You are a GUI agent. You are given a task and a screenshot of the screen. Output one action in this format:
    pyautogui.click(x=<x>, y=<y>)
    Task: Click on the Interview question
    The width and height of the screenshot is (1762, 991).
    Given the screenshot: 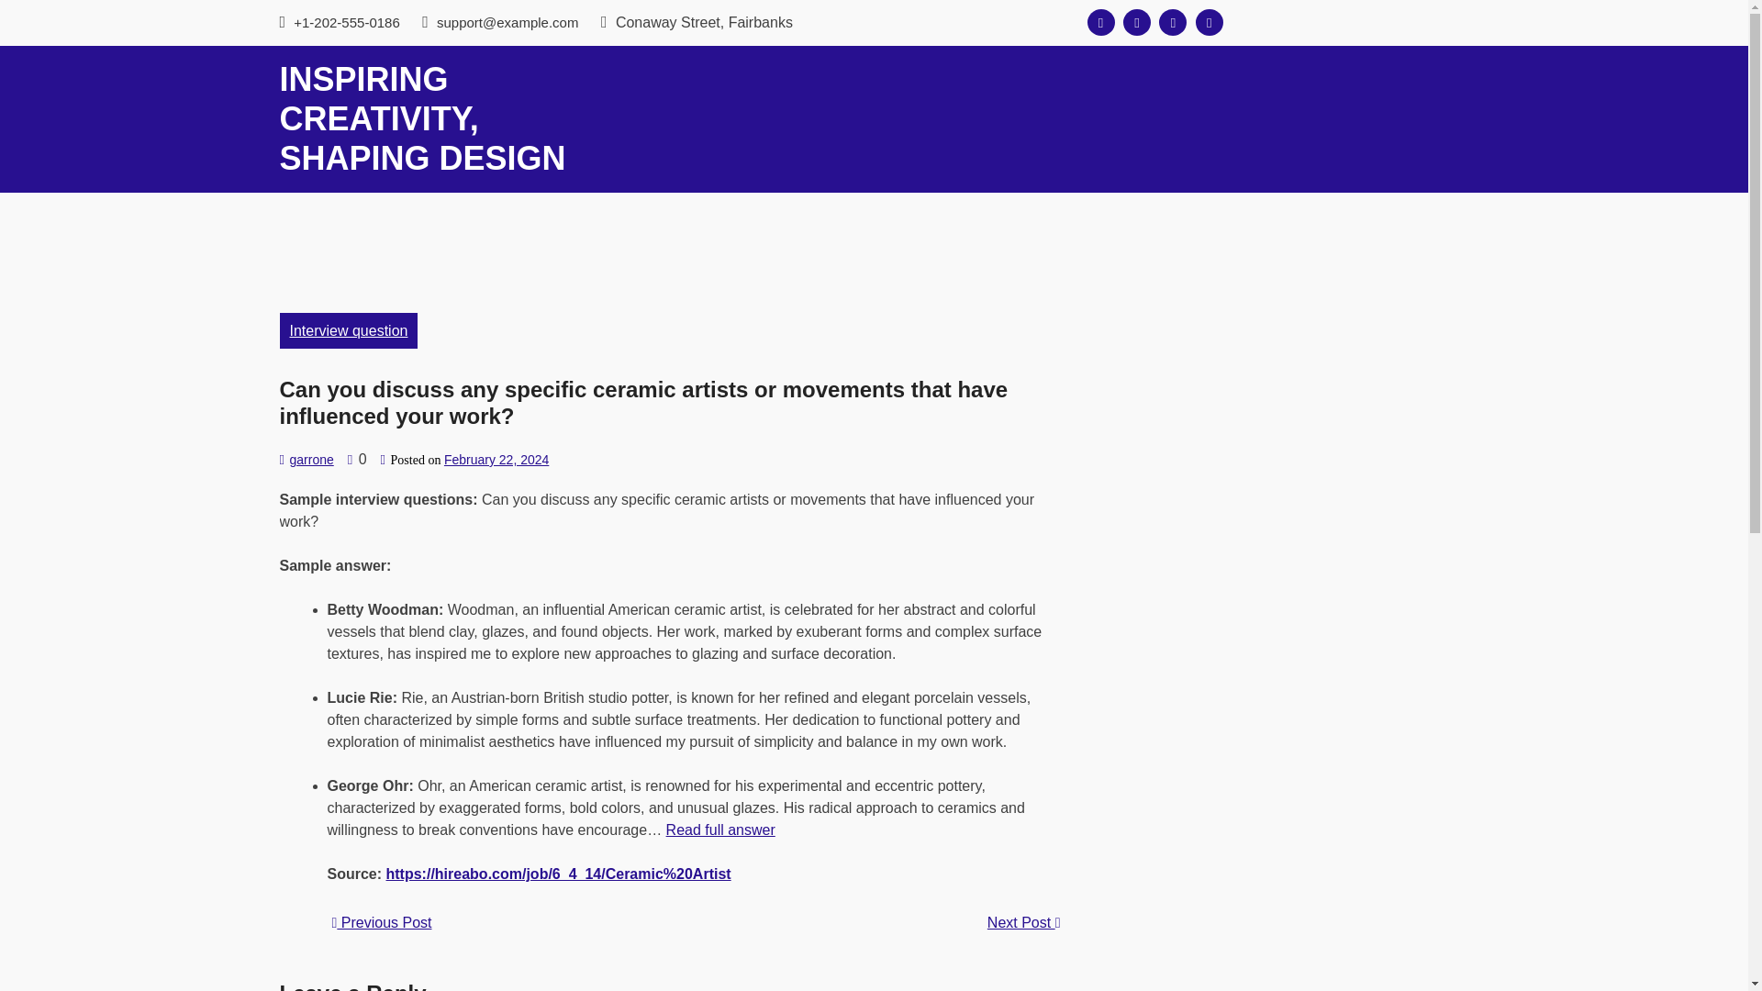 What is the action you would take?
    pyautogui.click(x=348, y=330)
    